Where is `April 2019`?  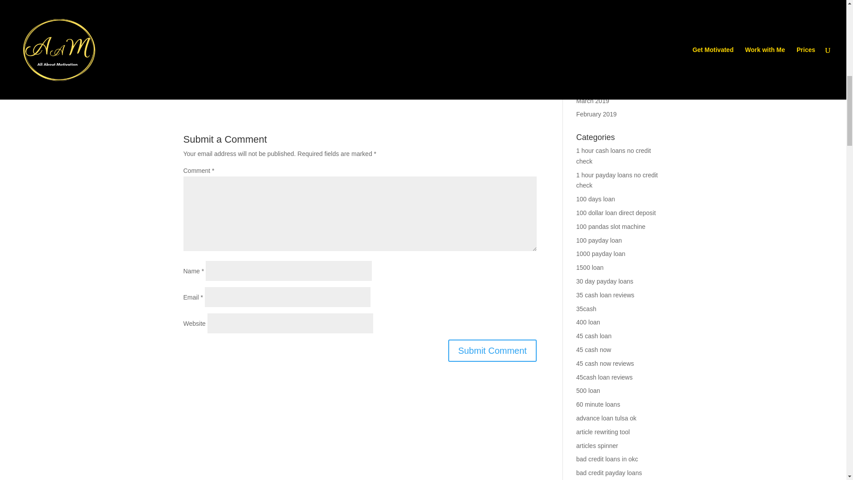
April 2019 is located at coordinates (590, 87).